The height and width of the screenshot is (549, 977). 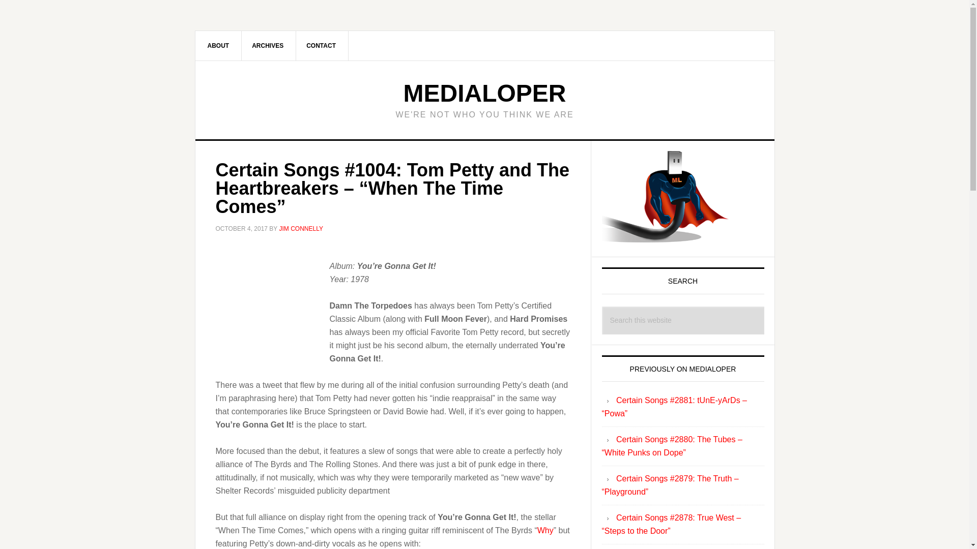 I want to click on ARCHIVES, so click(x=268, y=45).